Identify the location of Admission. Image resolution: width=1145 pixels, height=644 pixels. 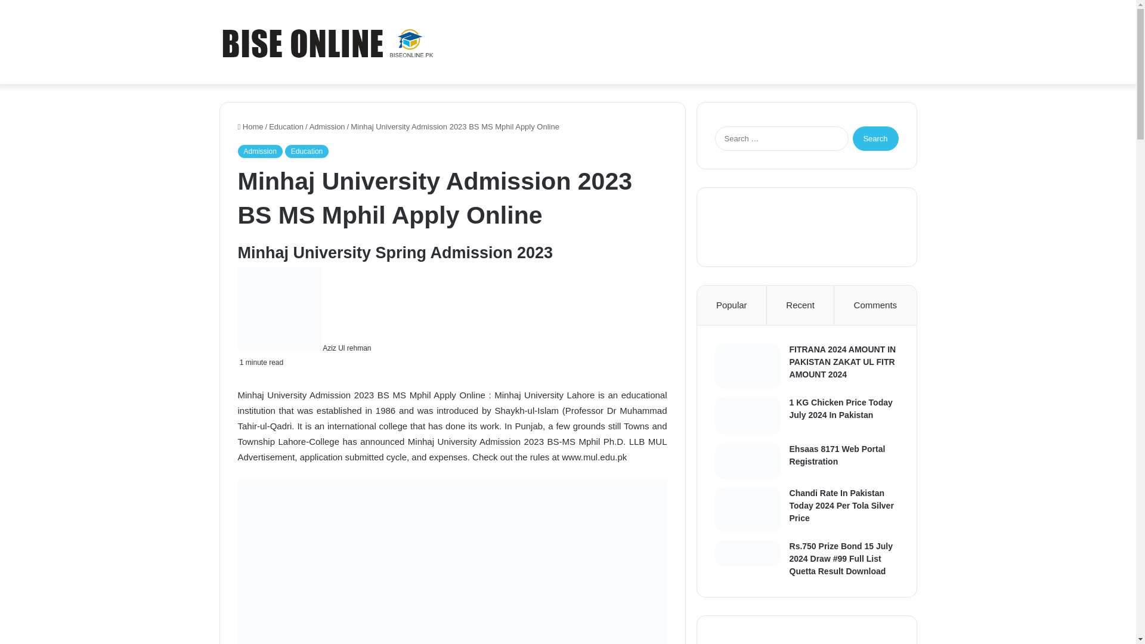
(327, 126).